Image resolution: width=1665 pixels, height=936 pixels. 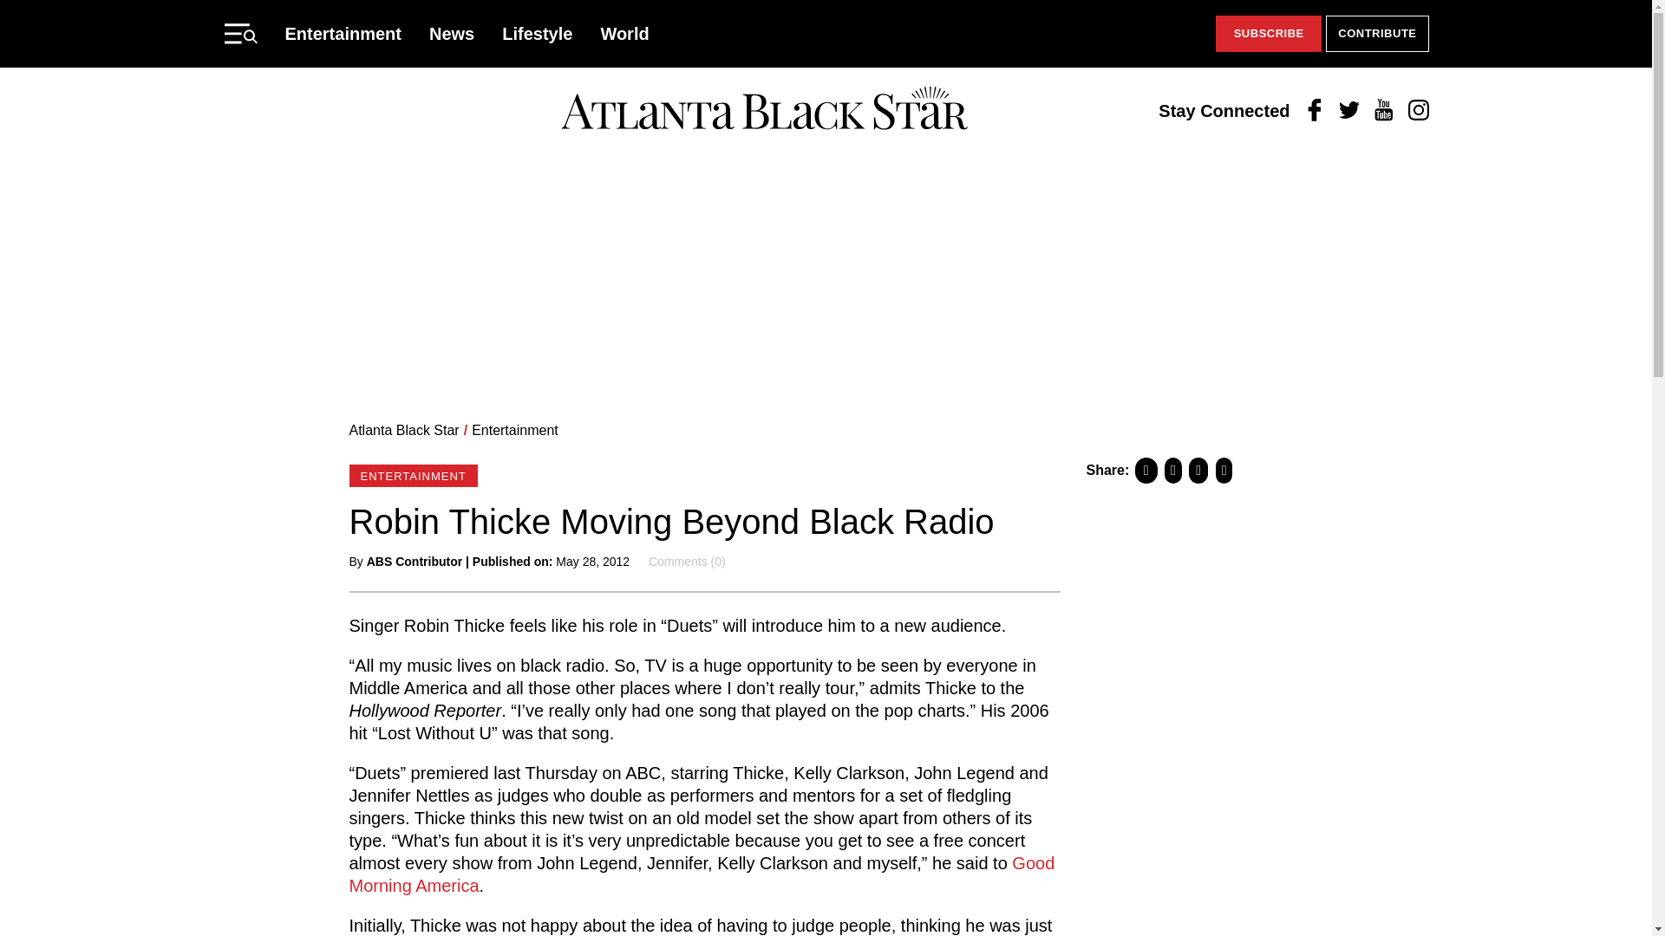 What do you see at coordinates (514, 430) in the screenshot?
I see `Entertainment` at bounding box center [514, 430].